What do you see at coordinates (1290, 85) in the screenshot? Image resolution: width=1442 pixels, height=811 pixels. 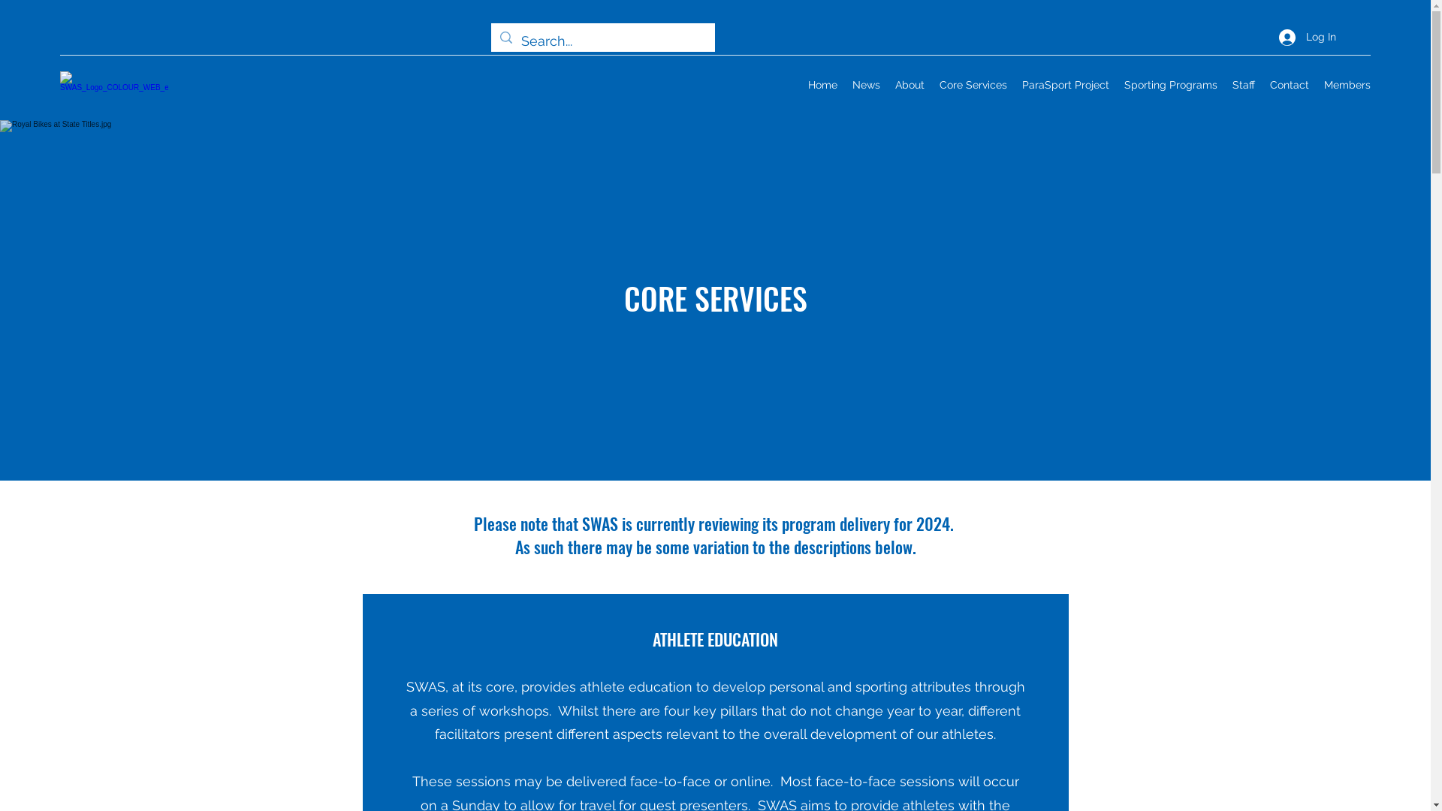 I see `Contact` at bounding box center [1290, 85].